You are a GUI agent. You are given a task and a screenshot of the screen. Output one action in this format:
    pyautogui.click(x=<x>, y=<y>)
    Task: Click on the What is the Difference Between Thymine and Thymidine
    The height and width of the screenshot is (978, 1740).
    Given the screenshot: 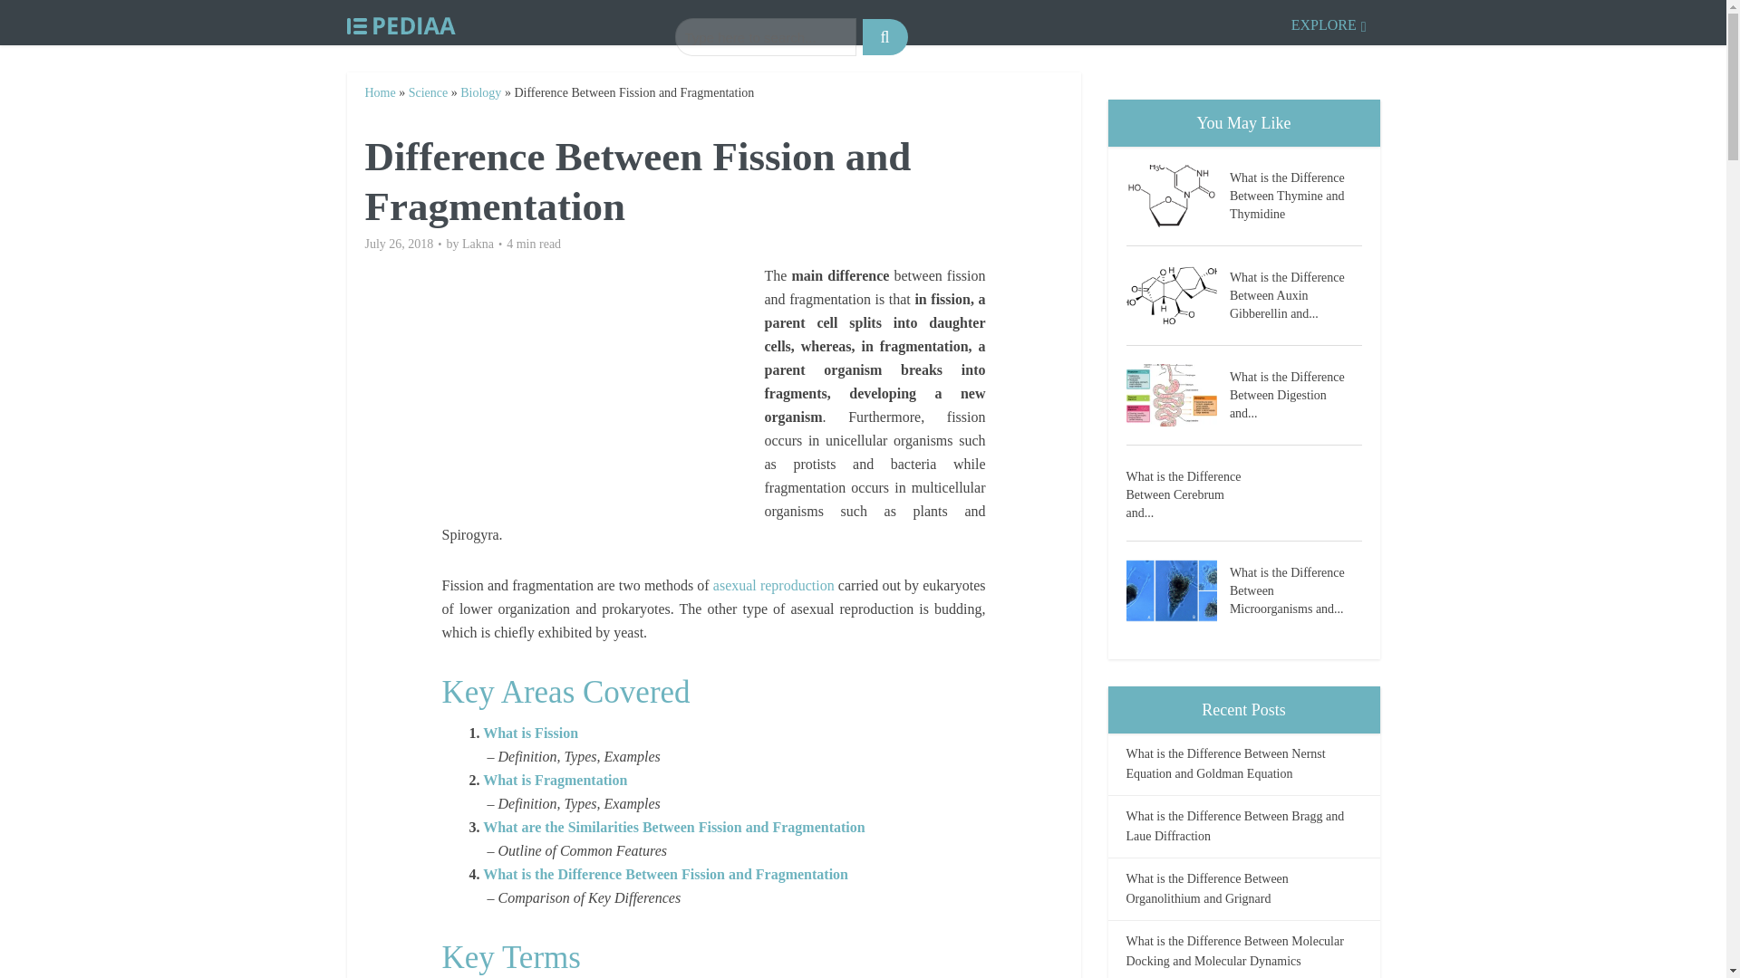 What is the action you would take?
    pyautogui.click(x=1296, y=194)
    